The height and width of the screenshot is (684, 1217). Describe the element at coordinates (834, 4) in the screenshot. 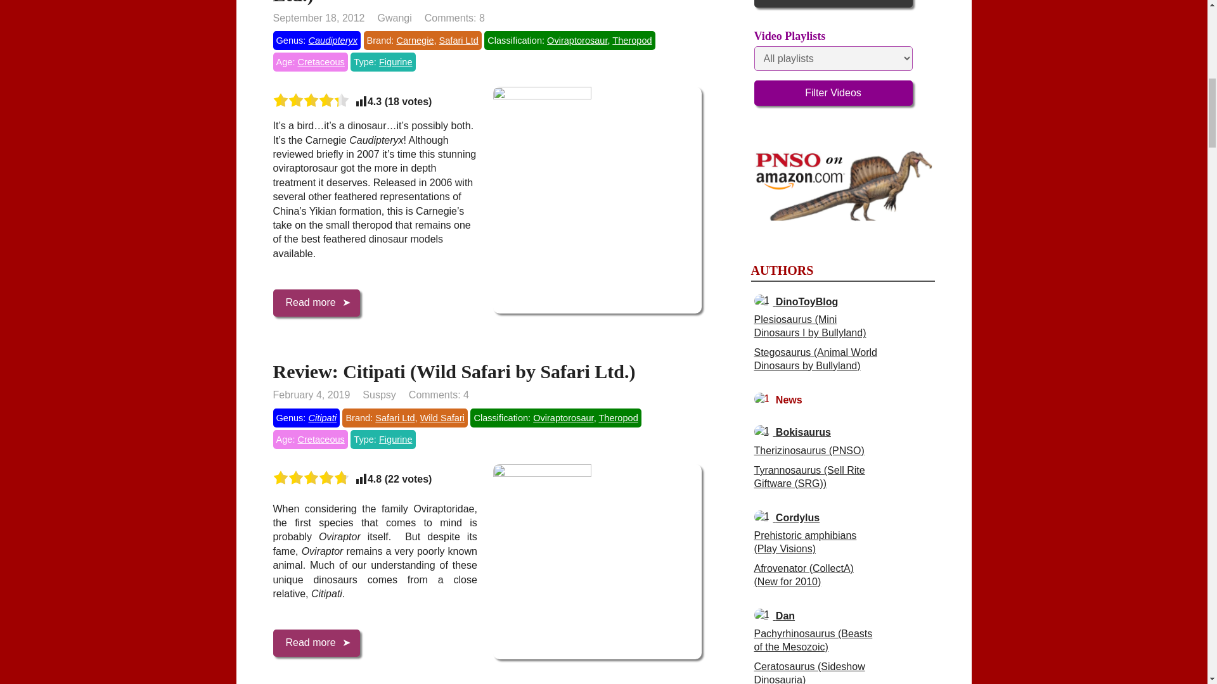

I see `Filter News` at that location.